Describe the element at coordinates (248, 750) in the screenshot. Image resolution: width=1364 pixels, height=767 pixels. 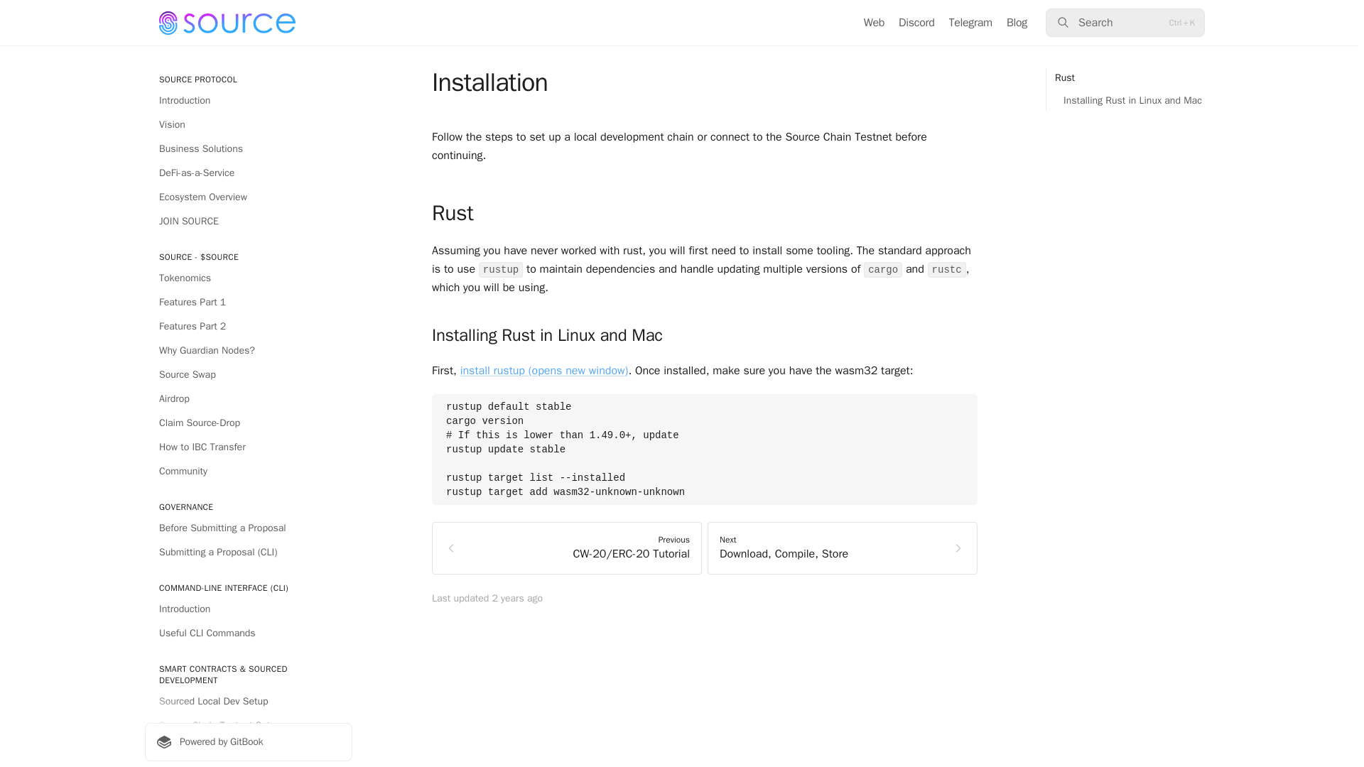
I see `Smart Contracts with COSMWASM` at that location.